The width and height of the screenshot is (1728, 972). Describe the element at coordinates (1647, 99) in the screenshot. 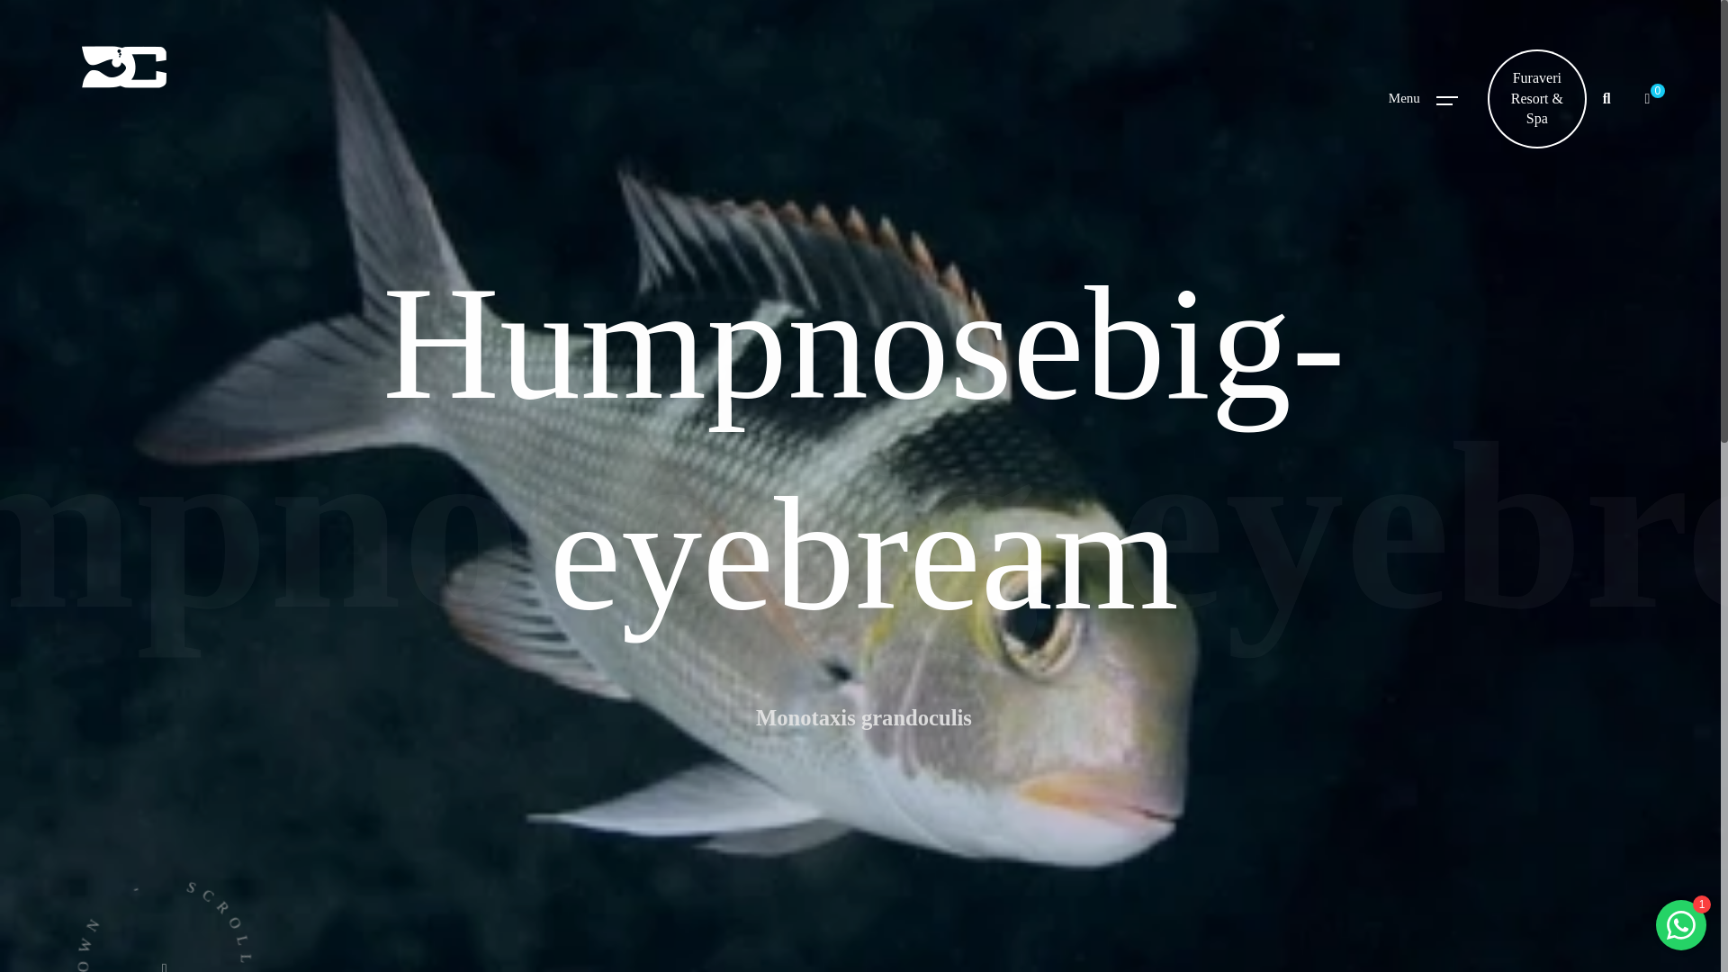

I see `Shopping Cart` at that location.